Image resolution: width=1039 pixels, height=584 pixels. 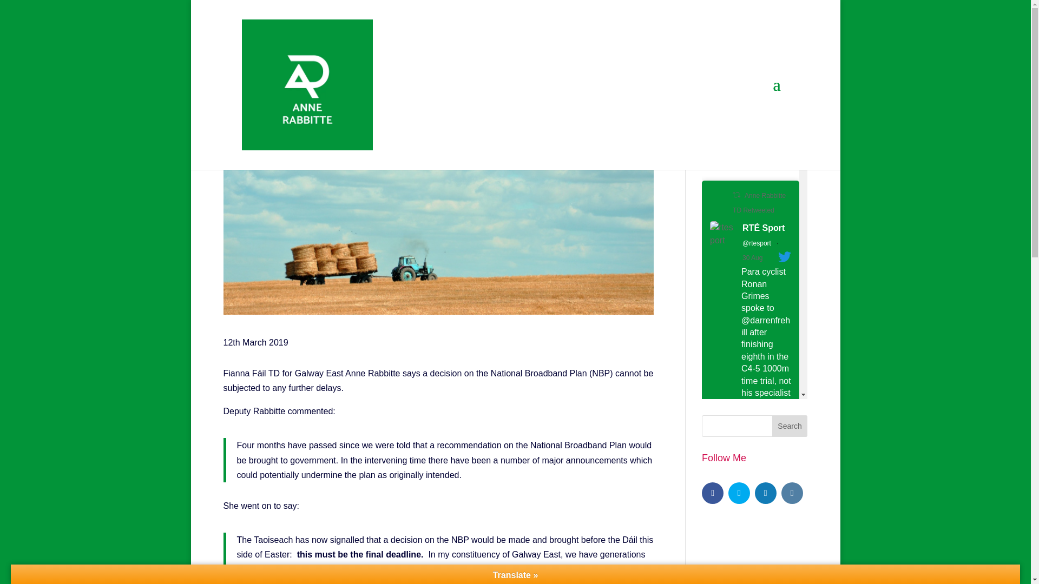 What do you see at coordinates (771, 583) in the screenshot?
I see `Digital Infrastructure` at bounding box center [771, 583].